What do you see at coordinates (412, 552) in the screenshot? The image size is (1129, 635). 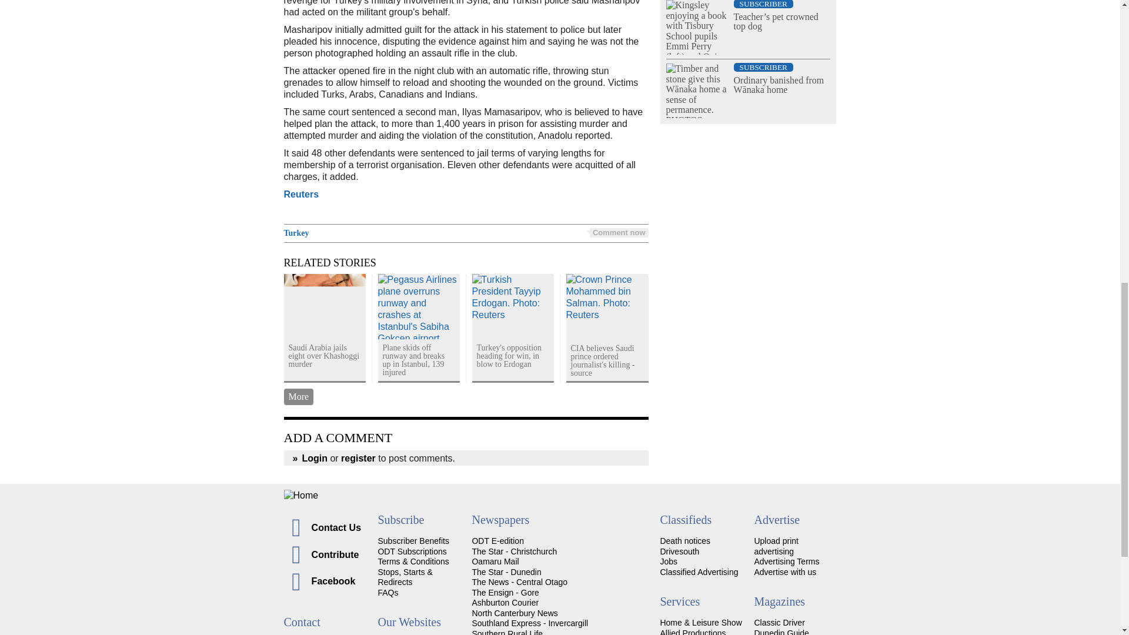 I see `Ways to subscribe to the Otago Daily Times` at bounding box center [412, 552].